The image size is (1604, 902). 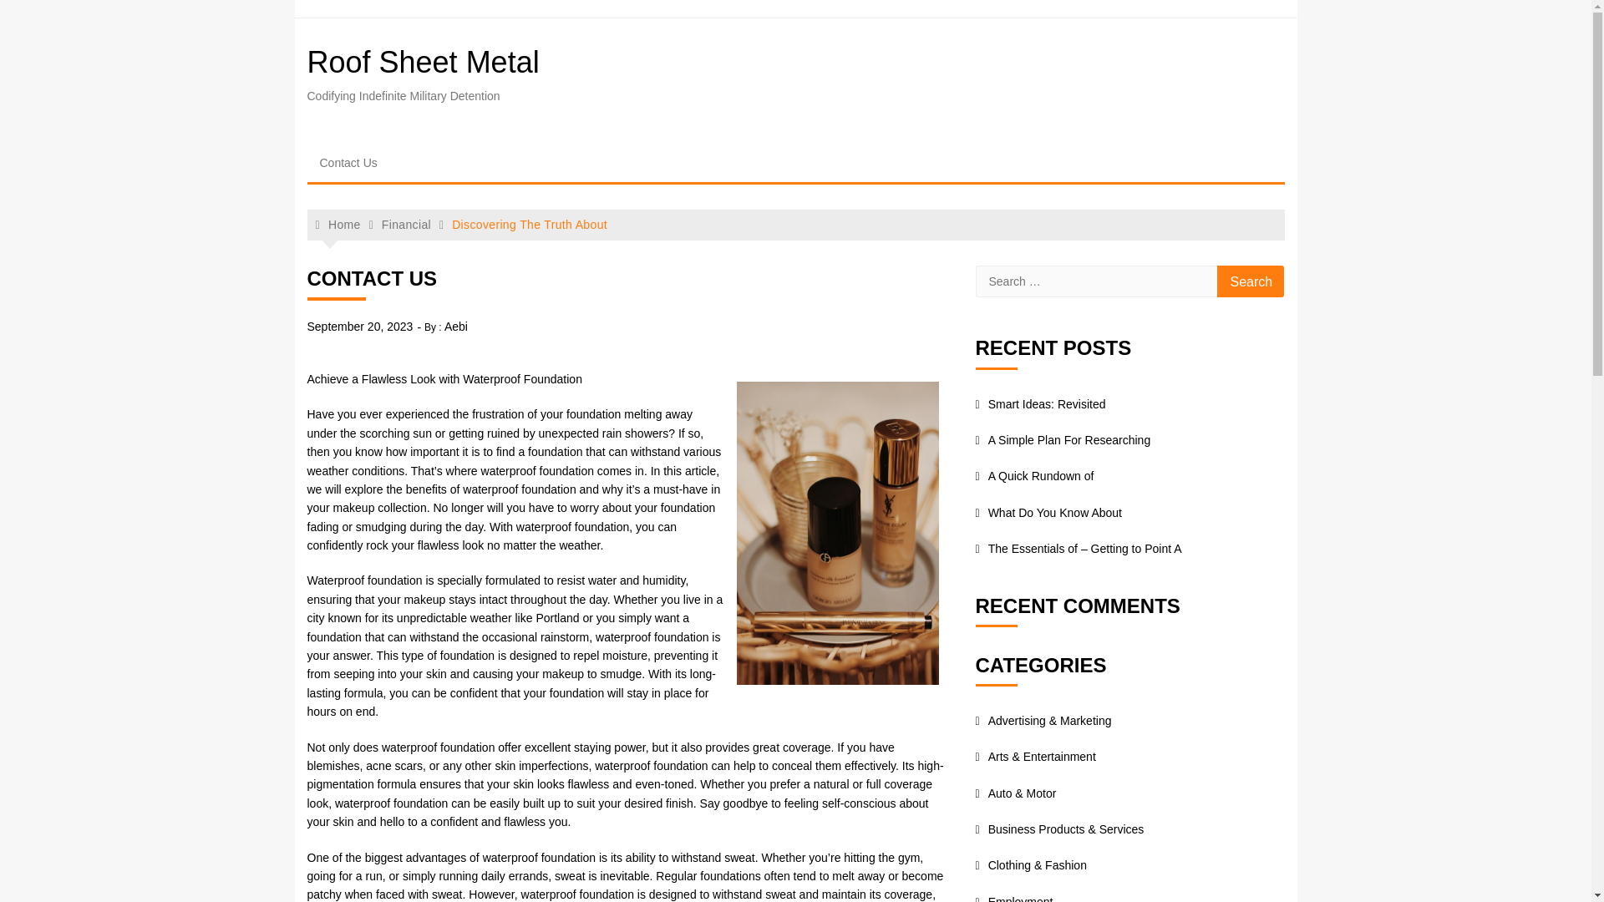 What do you see at coordinates (348, 162) in the screenshot?
I see `Contact Us` at bounding box center [348, 162].